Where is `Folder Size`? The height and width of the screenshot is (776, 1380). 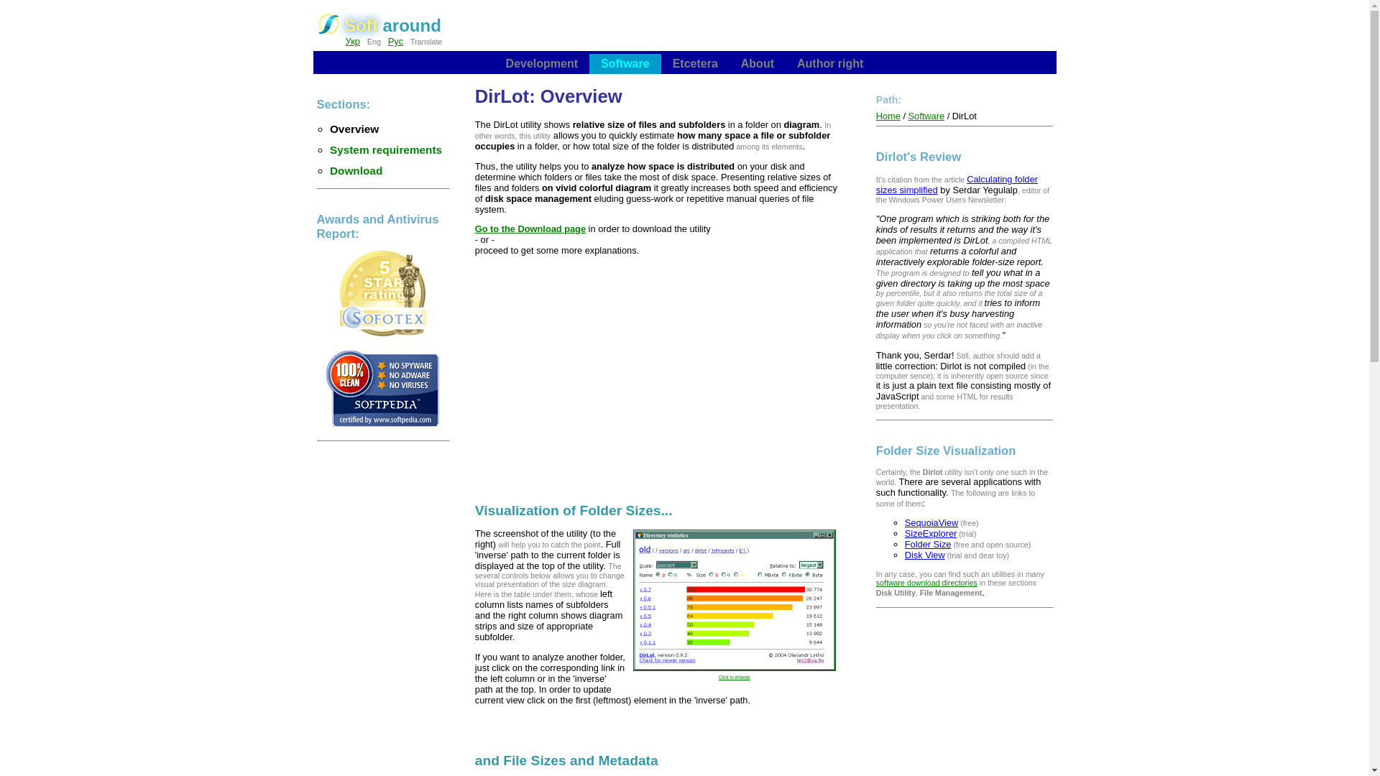
Folder Size is located at coordinates (929, 543).